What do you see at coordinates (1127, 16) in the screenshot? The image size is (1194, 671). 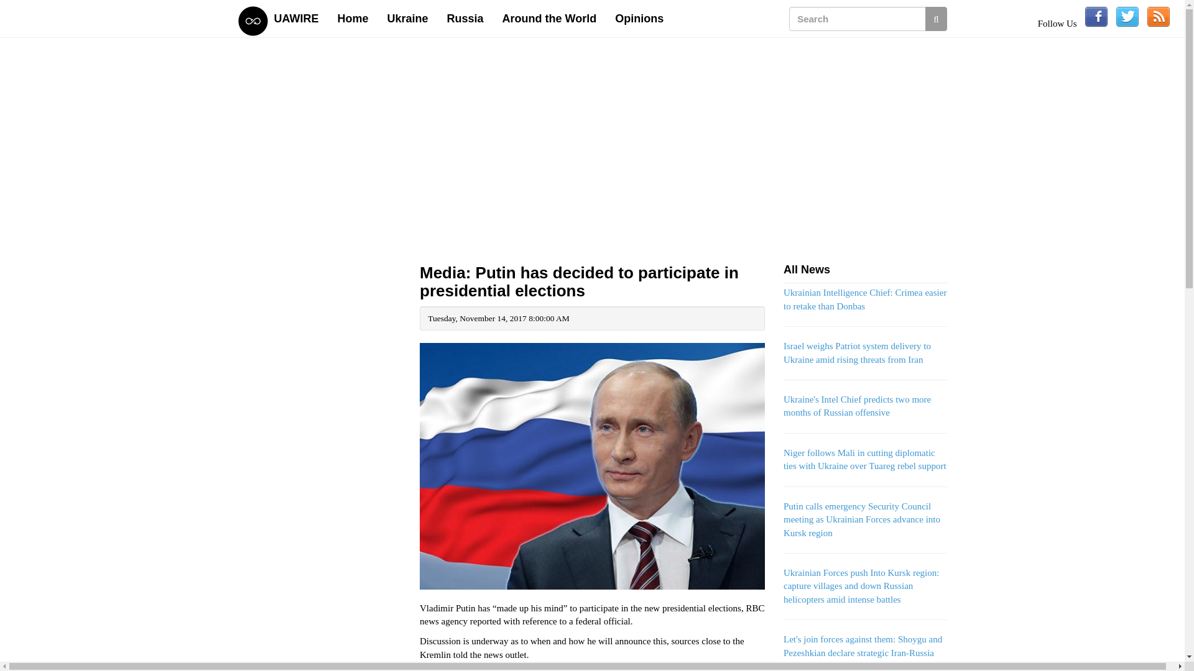 I see `Follow us on Twitter` at bounding box center [1127, 16].